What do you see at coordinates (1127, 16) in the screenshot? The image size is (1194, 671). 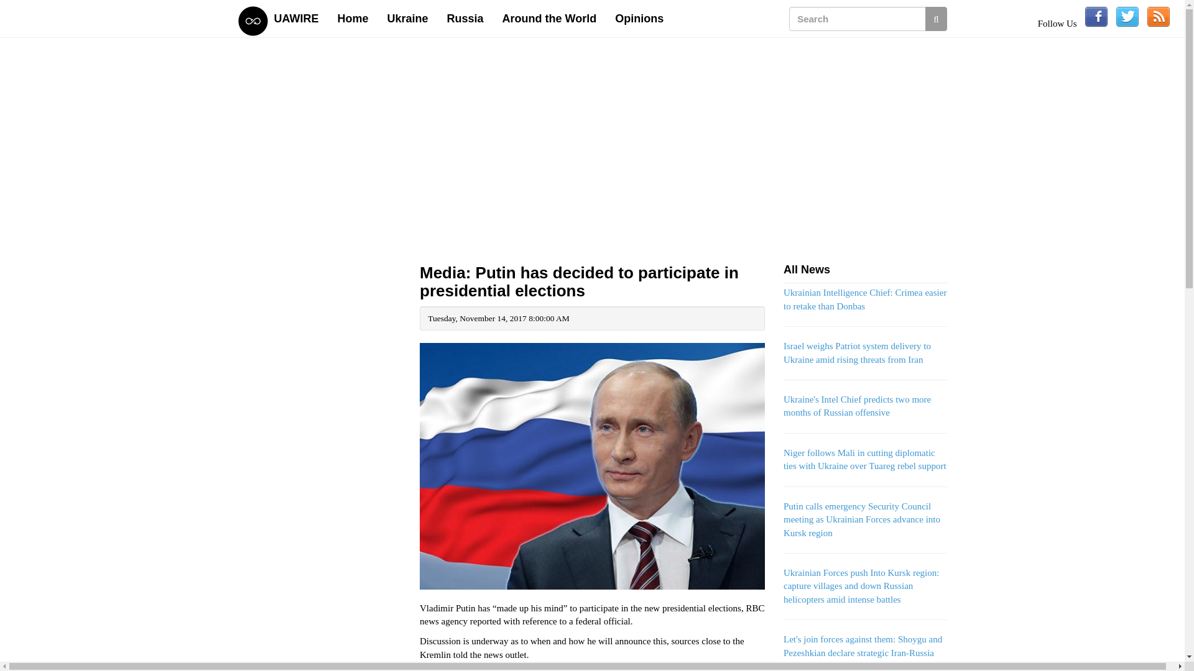 I see `Follow us on Twitter` at bounding box center [1127, 16].